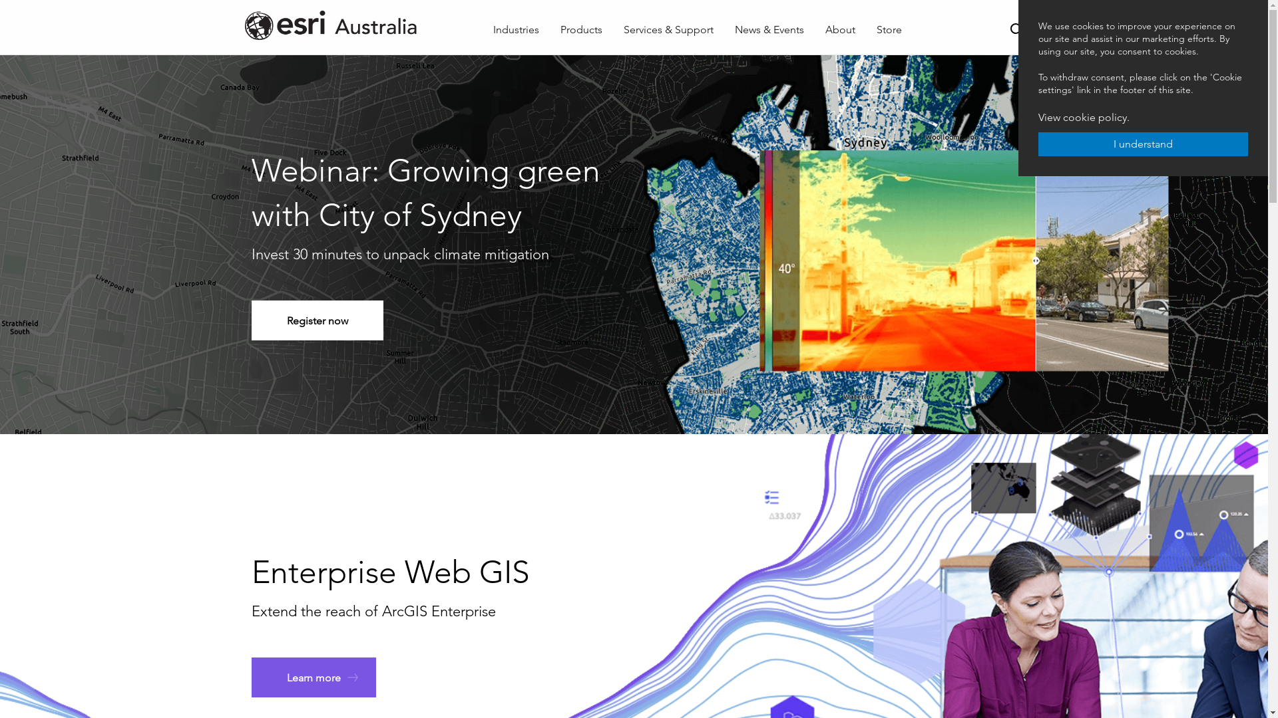 This screenshot has width=1278, height=718. I want to click on About, so click(840, 30).